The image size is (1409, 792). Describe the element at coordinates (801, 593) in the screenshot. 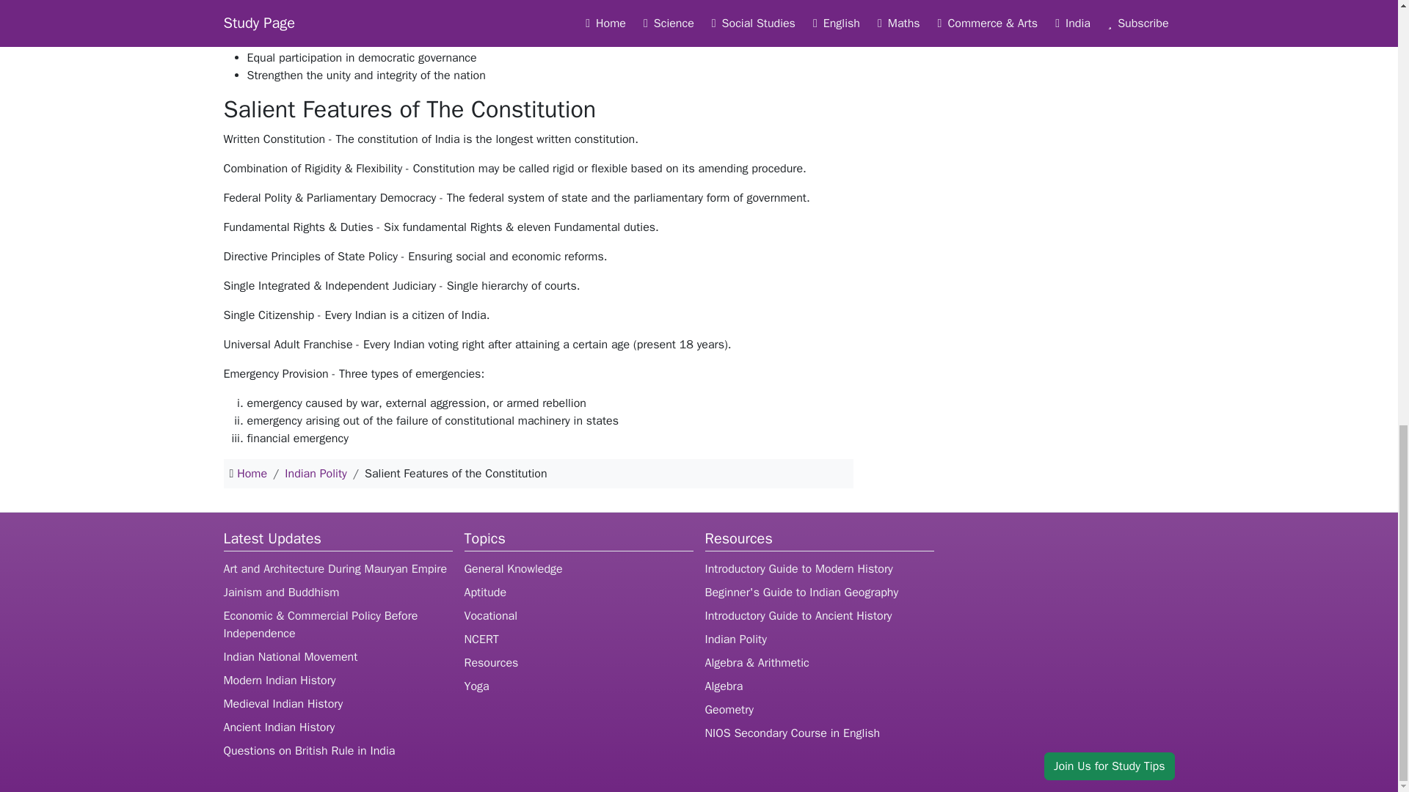

I see `Beginner's Guide to Indian Geography` at that location.